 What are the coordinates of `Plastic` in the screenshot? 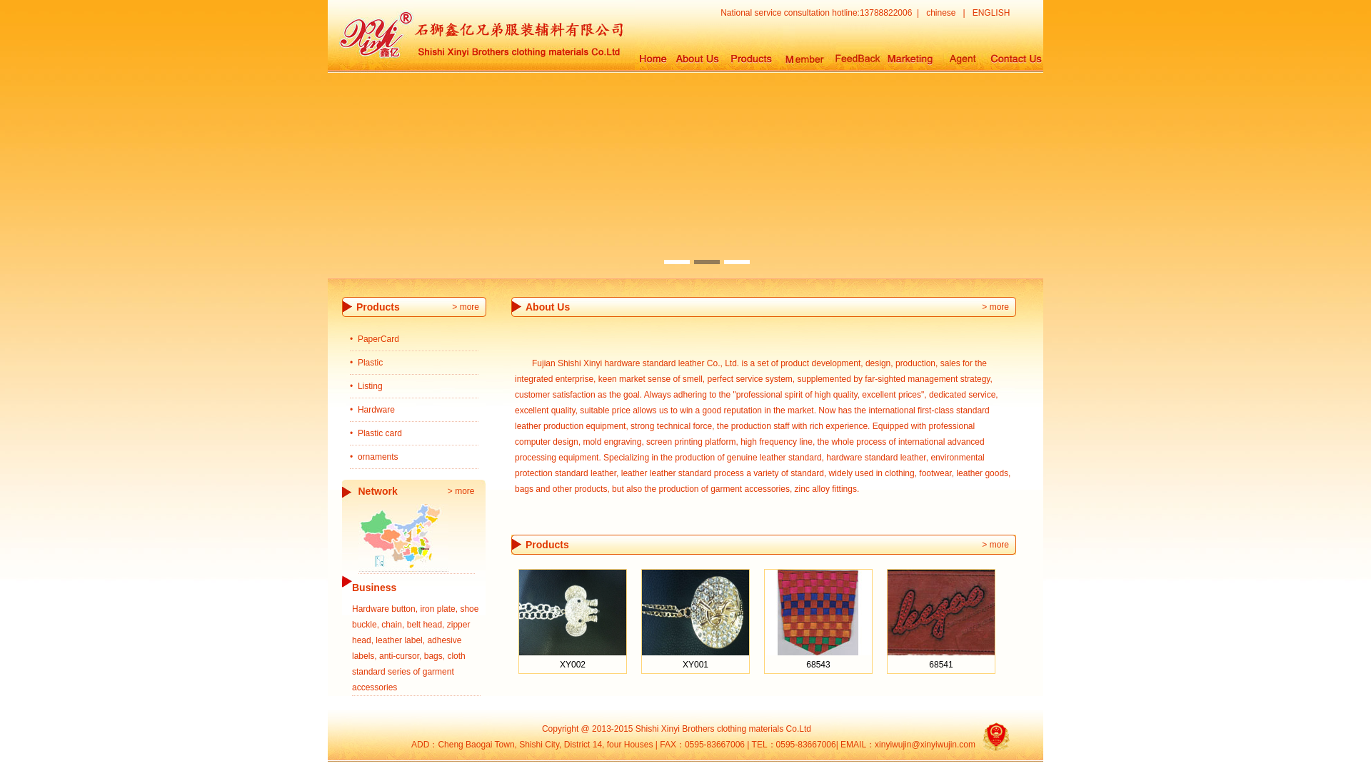 It's located at (370, 363).